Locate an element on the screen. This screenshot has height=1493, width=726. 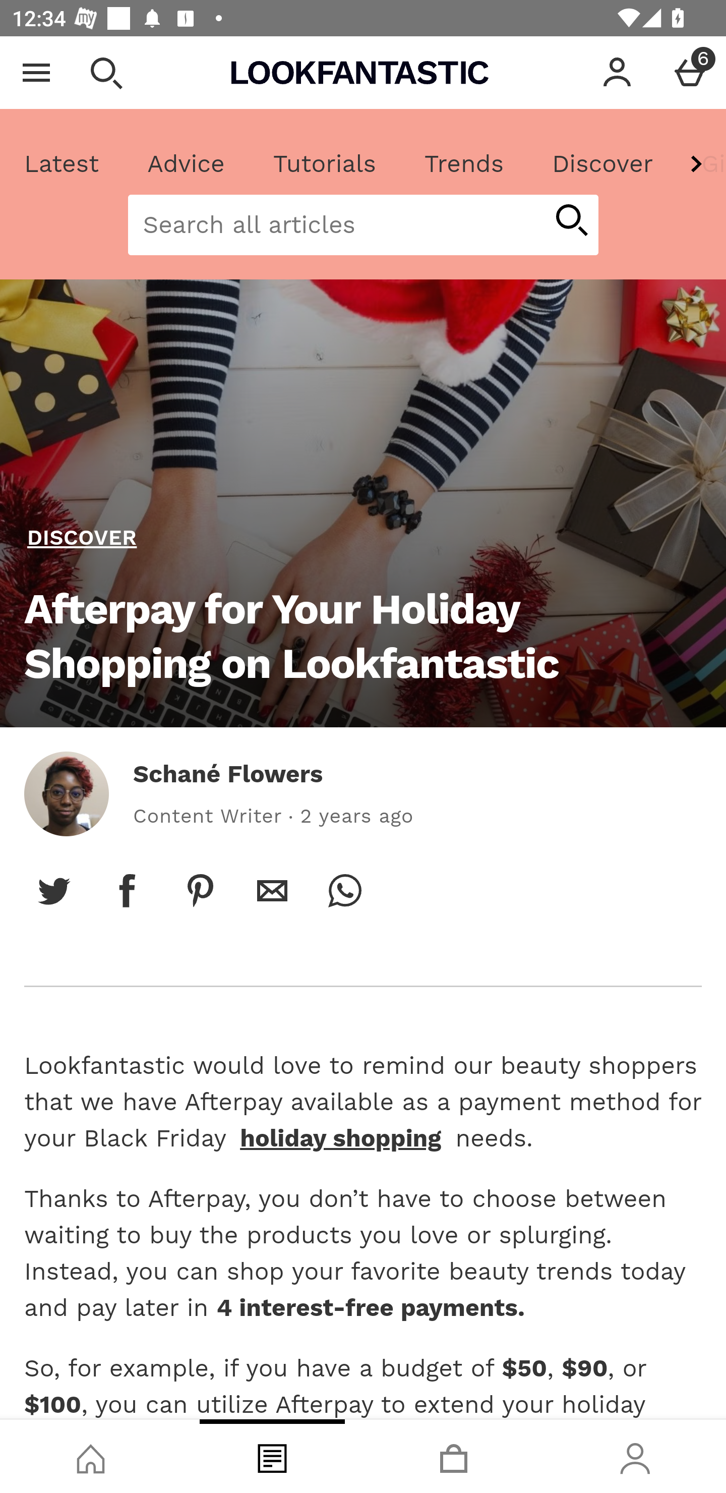
Basket, tab, 3 of 4 is located at coordinates (454, 1456).